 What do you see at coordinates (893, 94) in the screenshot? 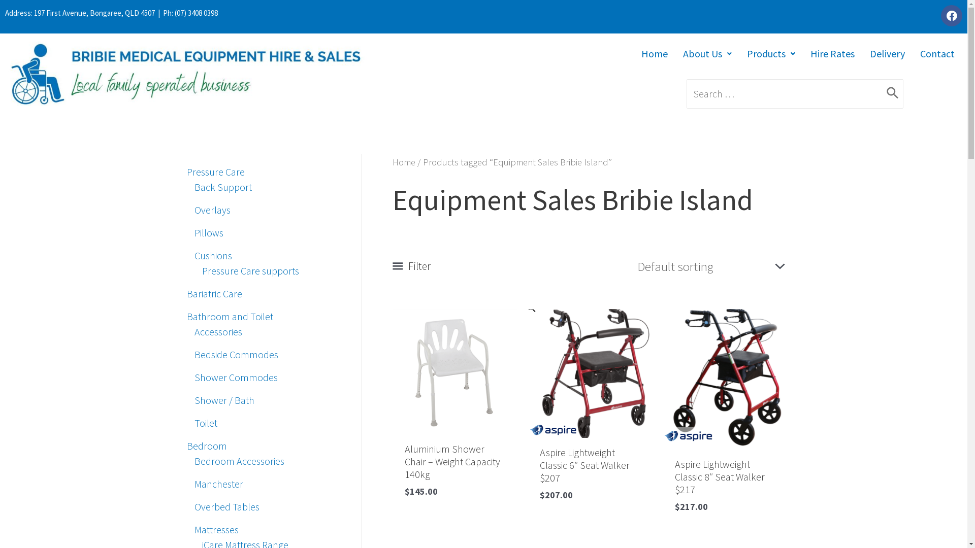
I see `Search` at bounding box center [893, 94].